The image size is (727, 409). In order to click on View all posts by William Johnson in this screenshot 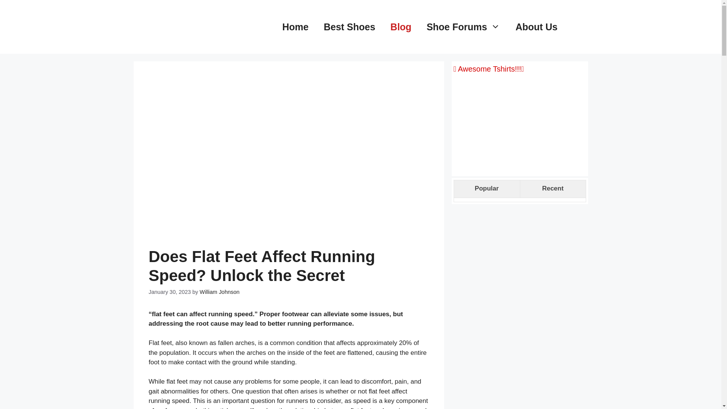, I will do `click(219, 292)`.